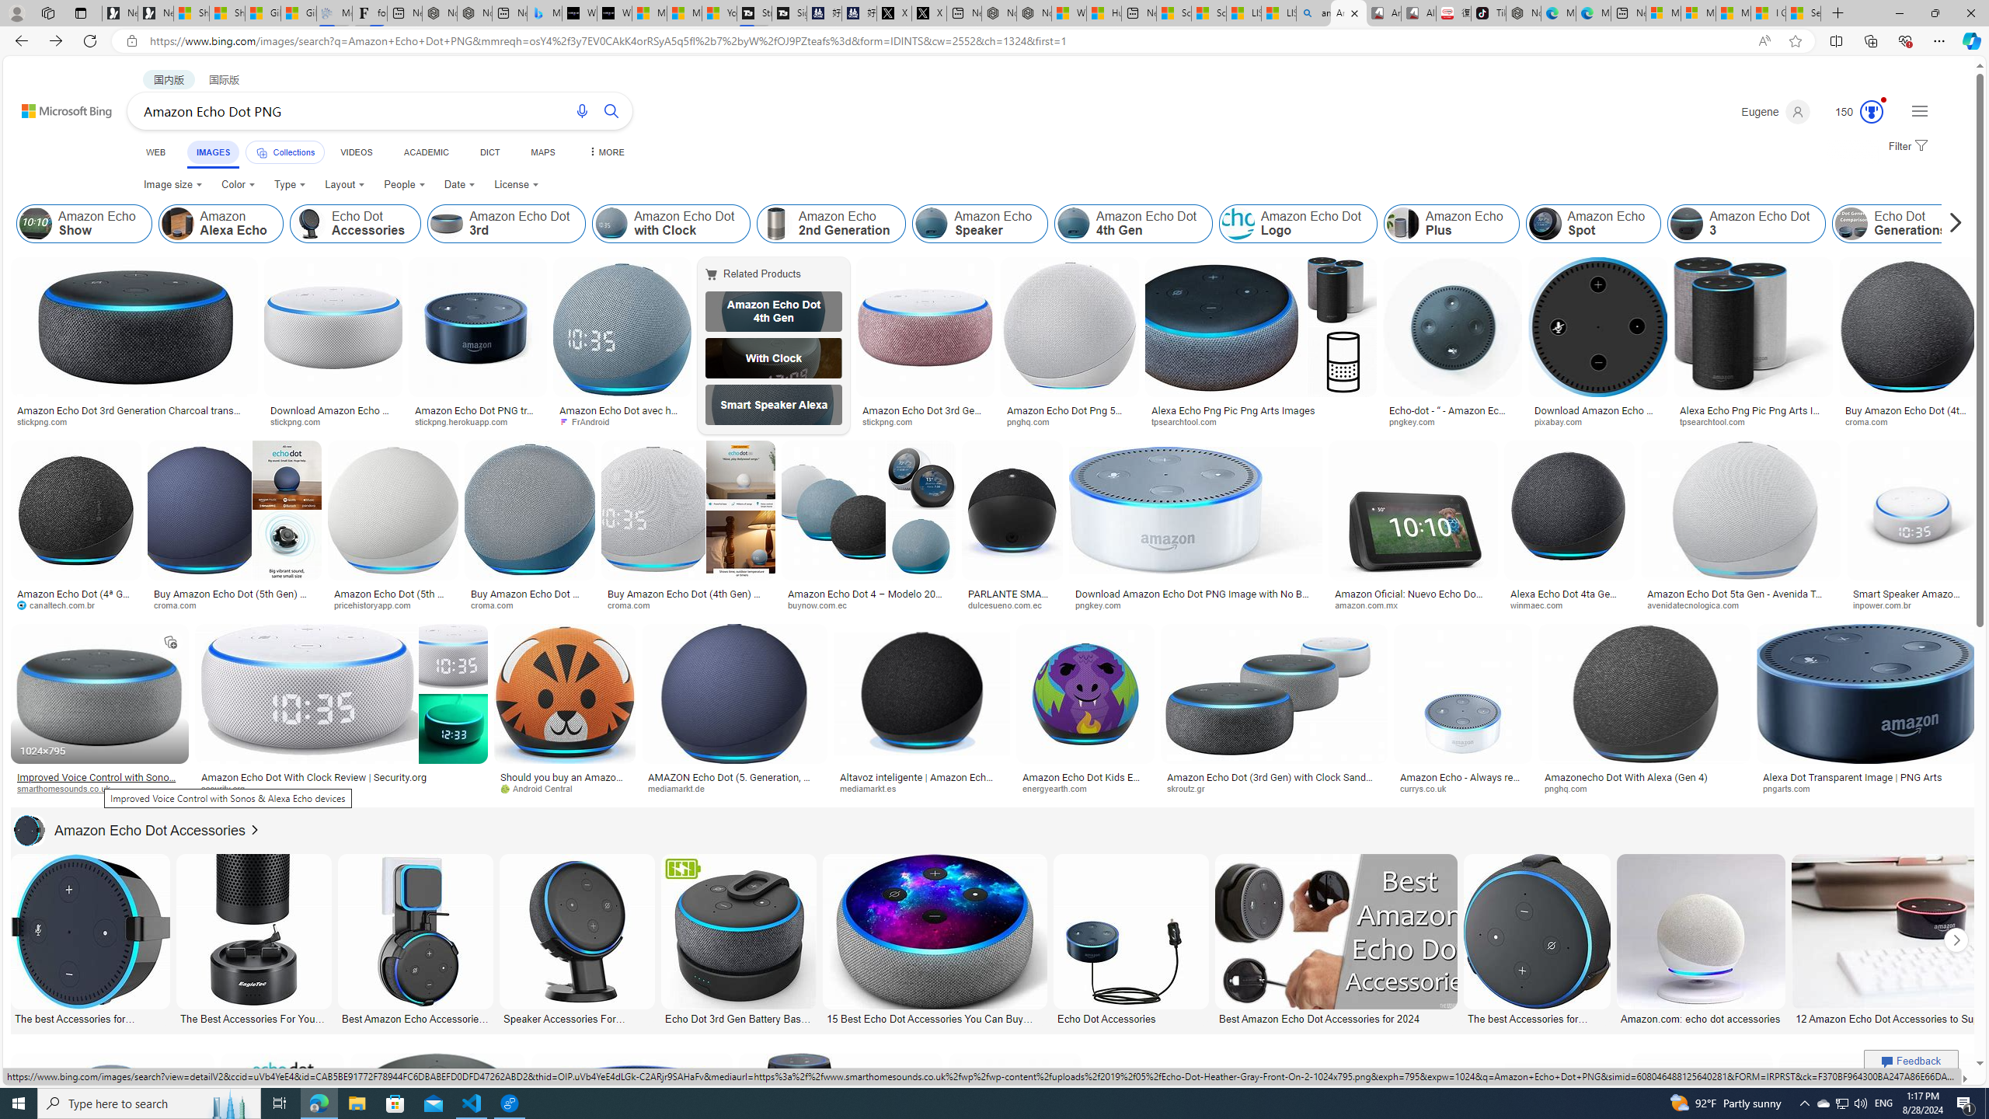 The height and width of the screenshot is (1119, 1989). Describe the element at coordinates (542, 152) in the screenshot. I see `MAPS` at that location.